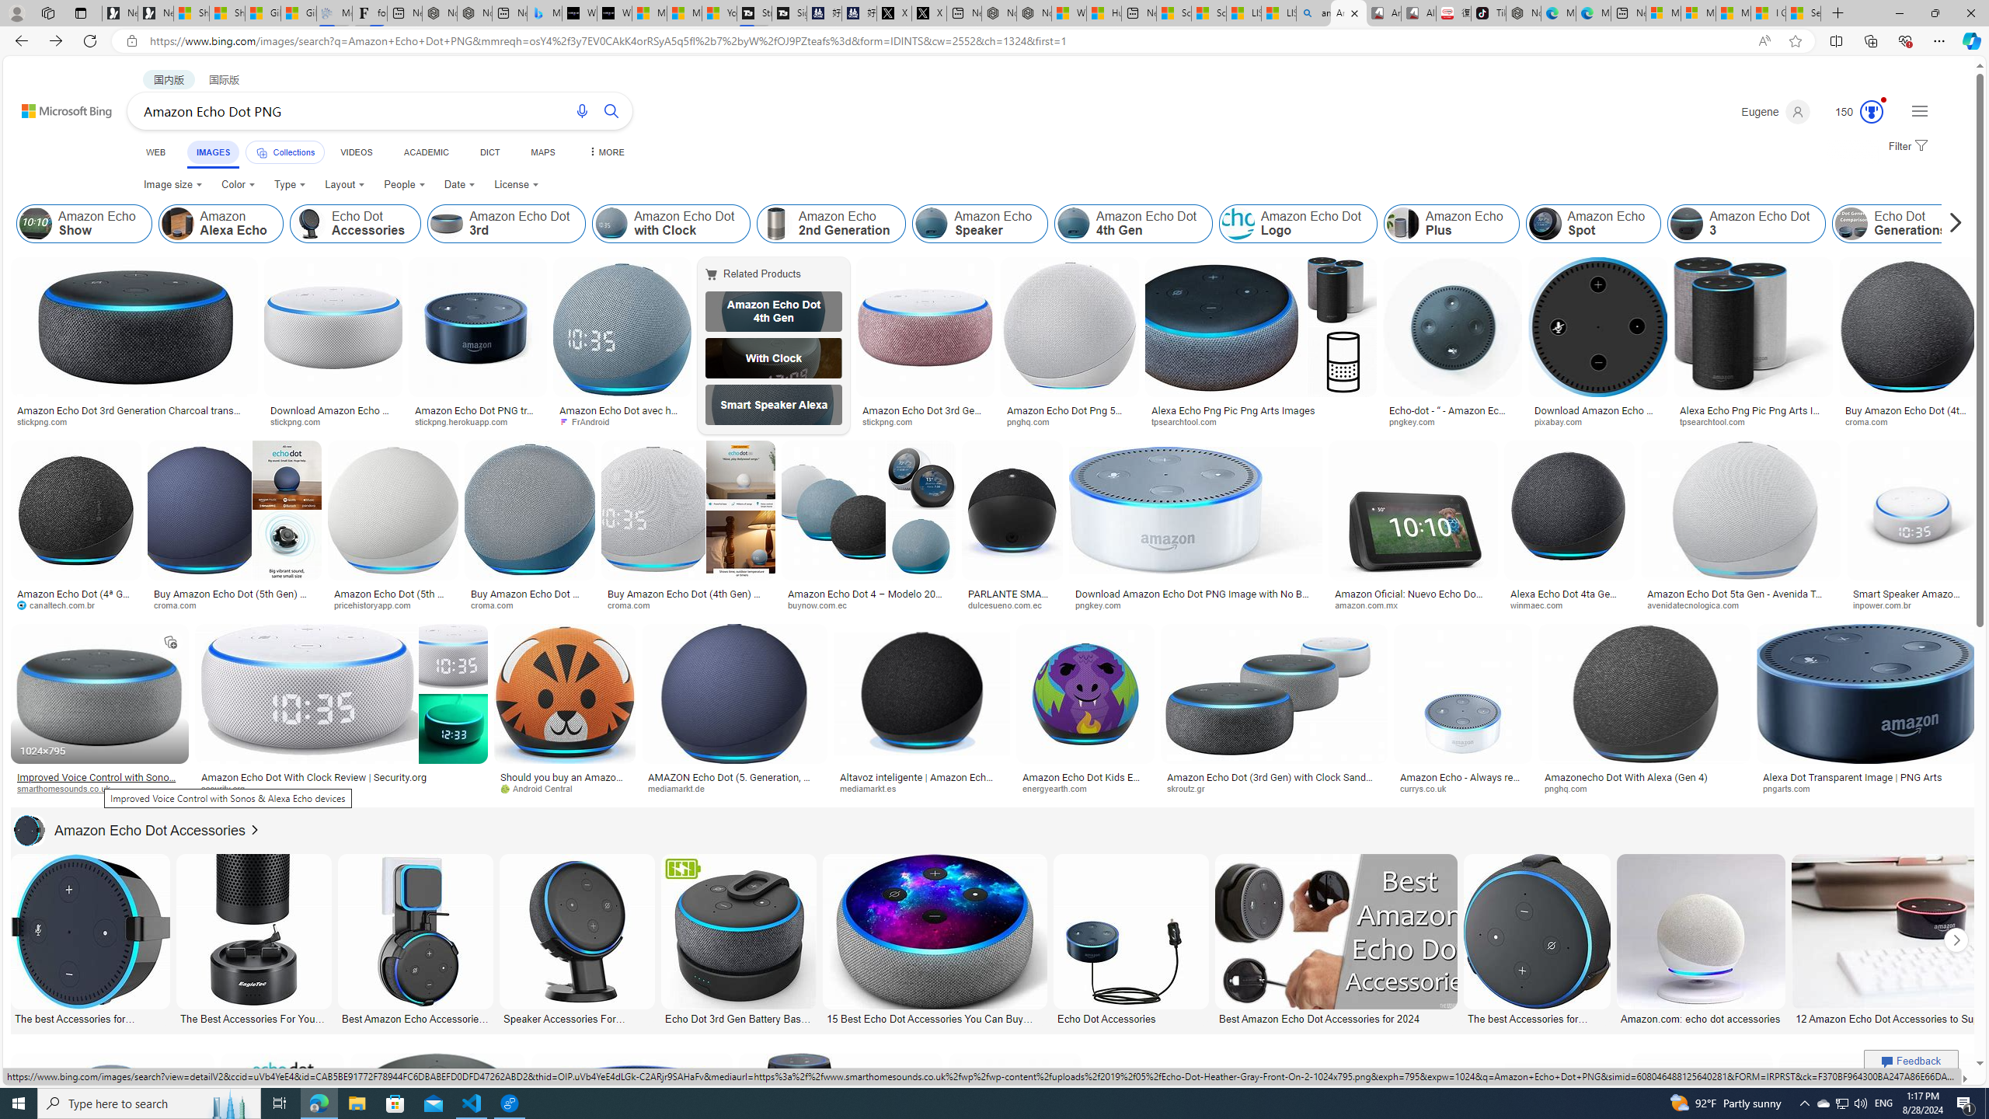 The height and width of the screenshot is (1119, 1989). Describe the element at coordinates (542, 152) in the screenshot. I see `MAPS` at that location.